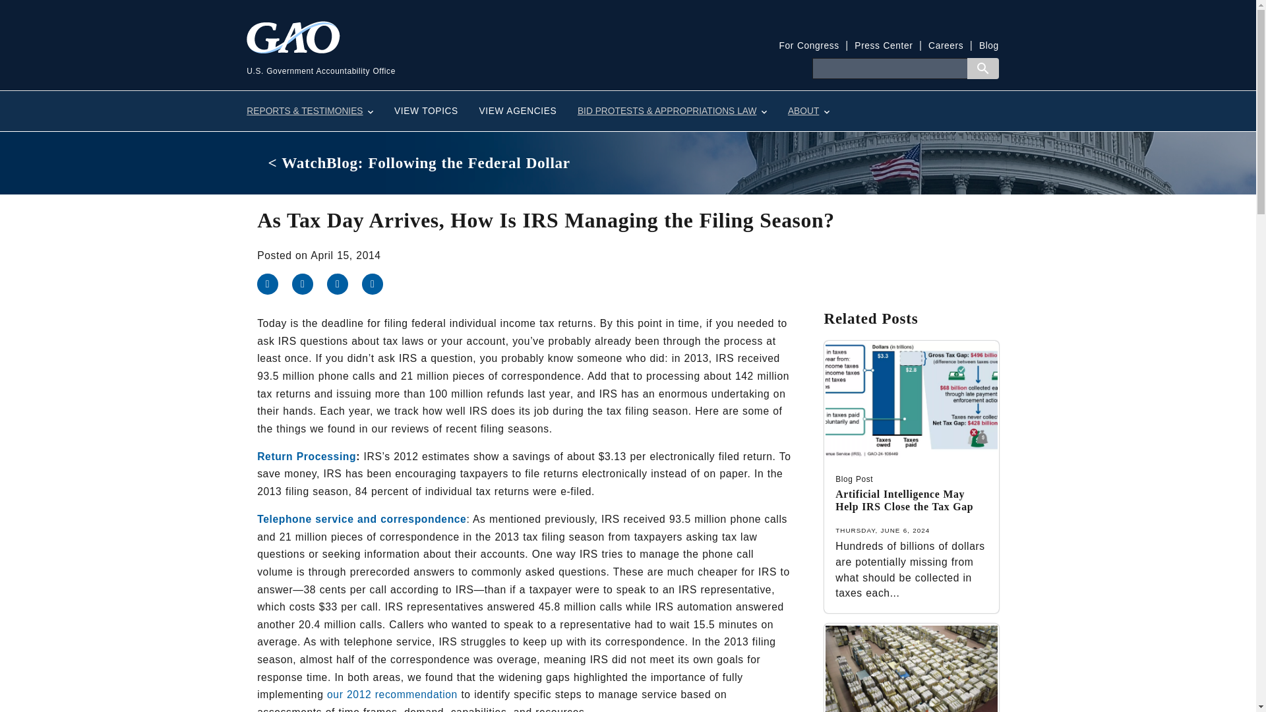  I want to click on Return Processing, so click(306, 456).